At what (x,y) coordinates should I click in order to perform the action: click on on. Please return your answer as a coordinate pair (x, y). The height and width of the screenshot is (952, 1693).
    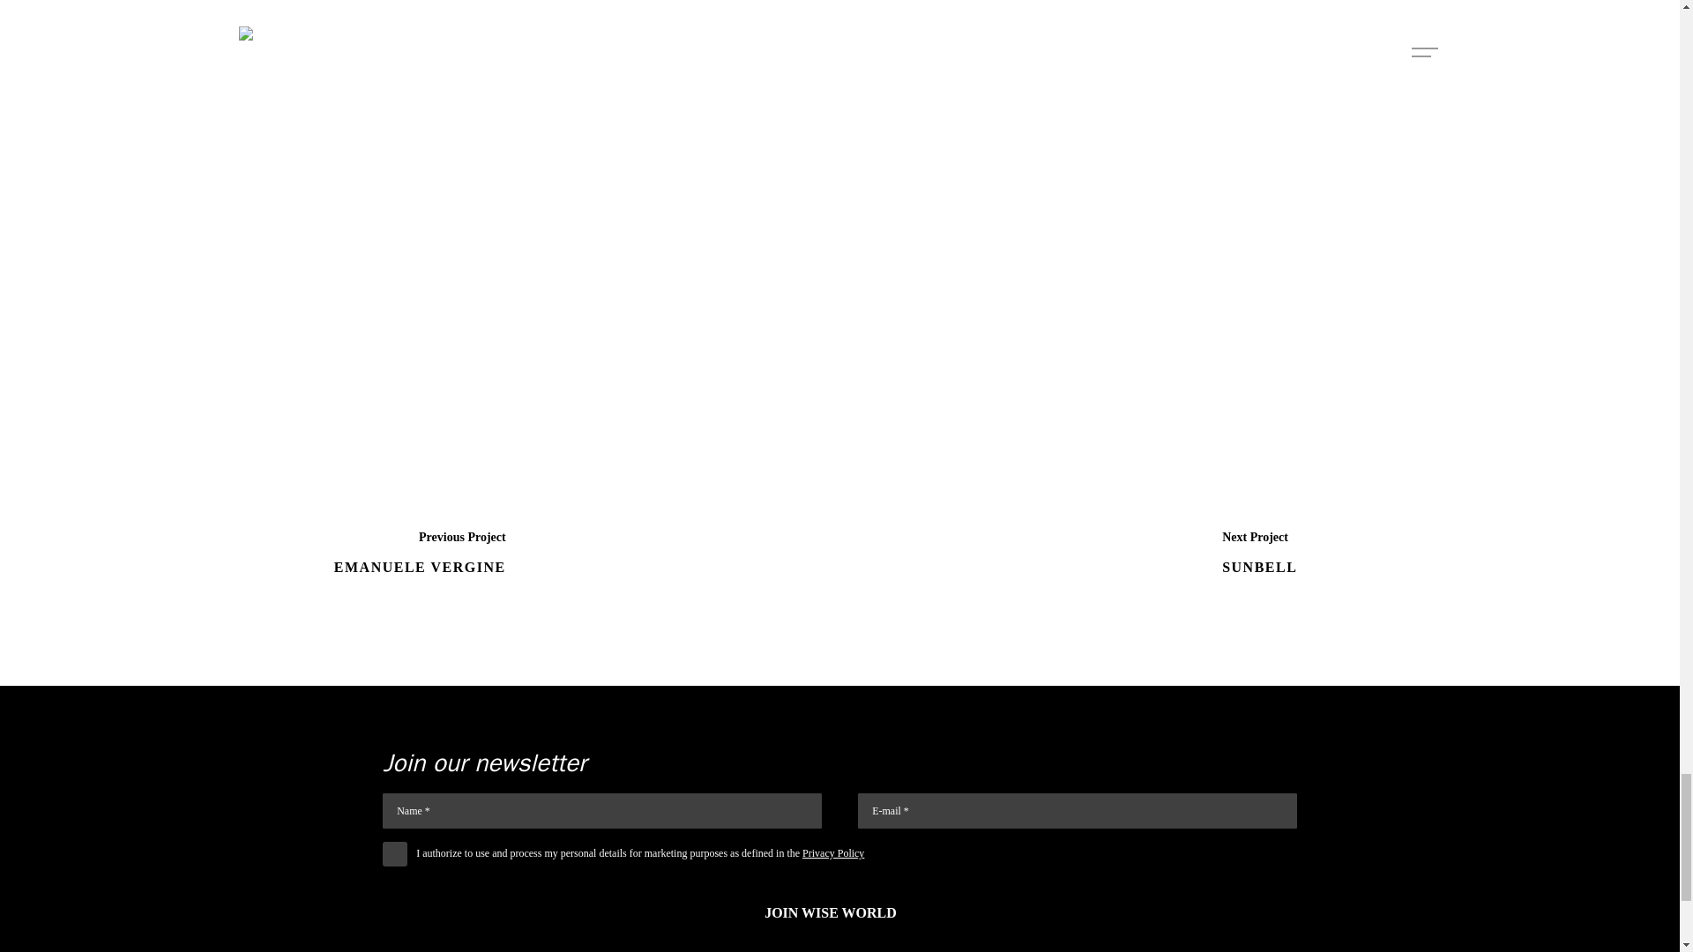
    Looking at the image, I should click on (395, 853).